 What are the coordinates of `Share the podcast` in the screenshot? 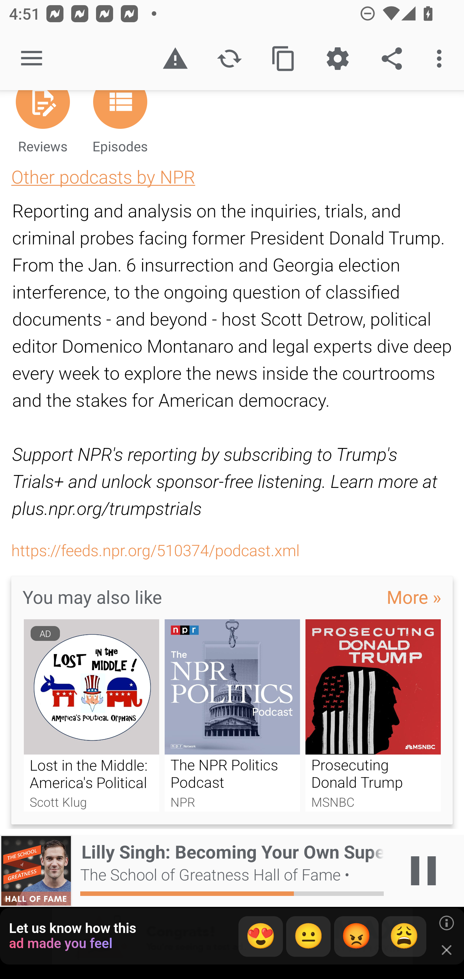 It's located at (392, 59).